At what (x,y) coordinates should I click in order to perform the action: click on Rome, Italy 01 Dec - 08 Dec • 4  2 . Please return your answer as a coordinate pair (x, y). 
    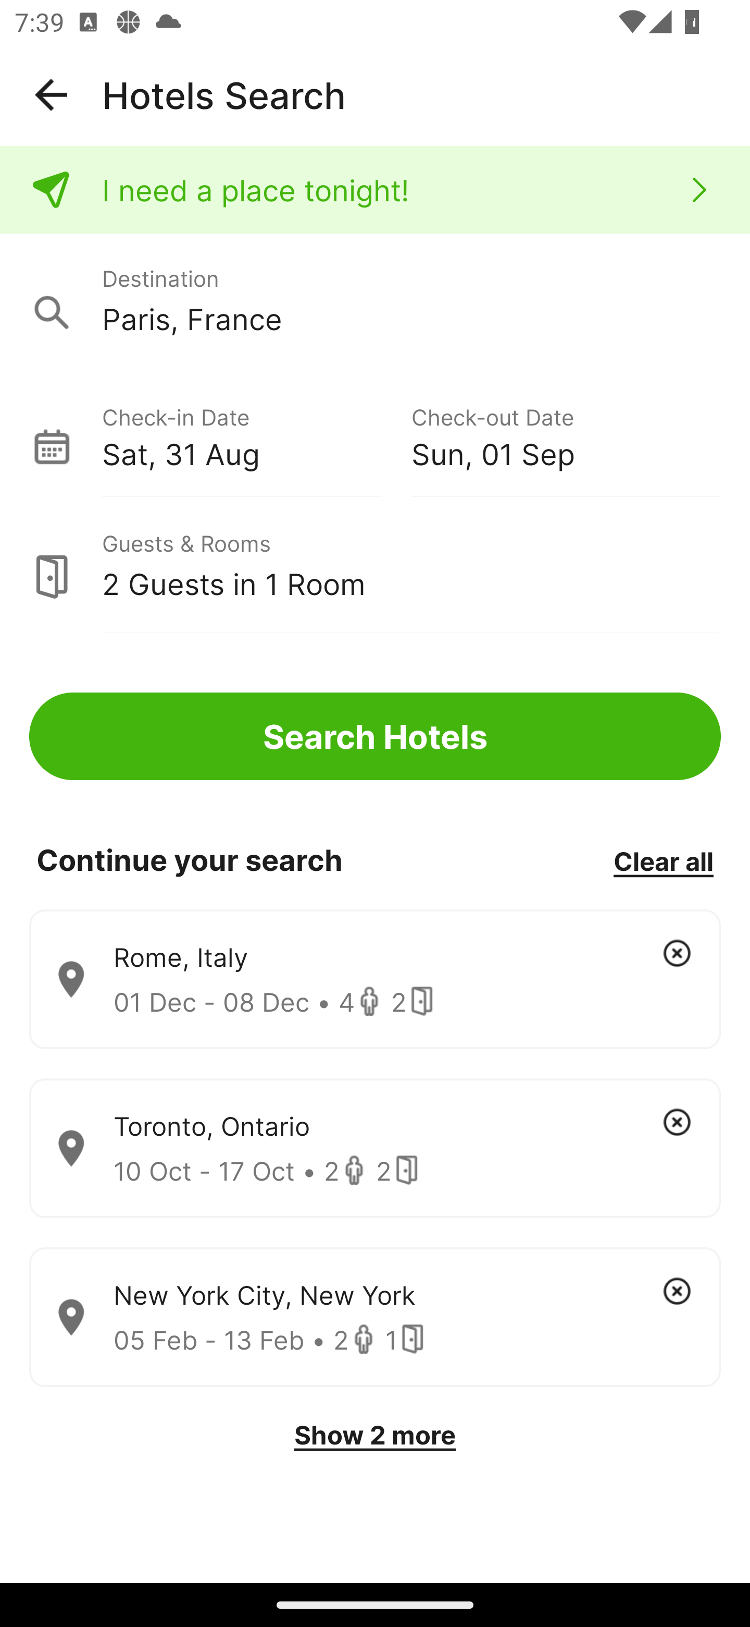
    Looking at the image, I should click on (375, 979).